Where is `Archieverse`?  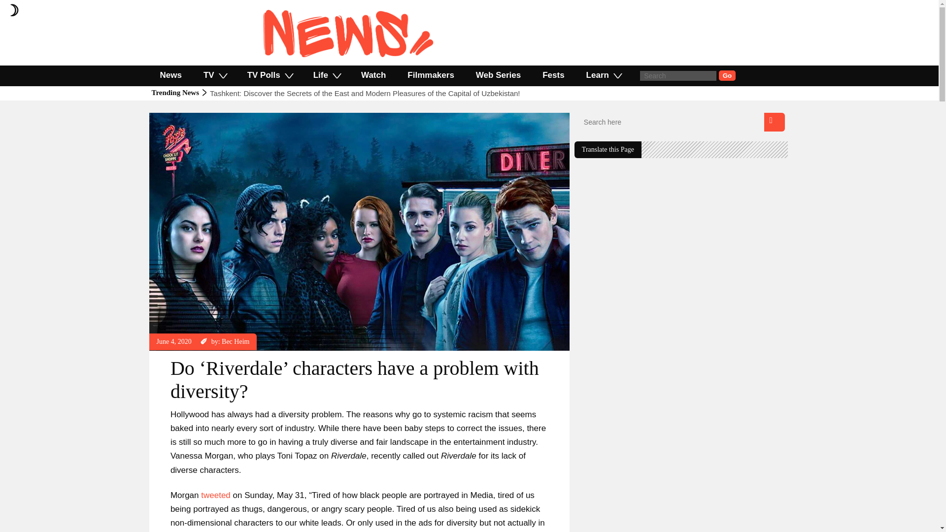
Archieverse is located at coordinates (173, 117).